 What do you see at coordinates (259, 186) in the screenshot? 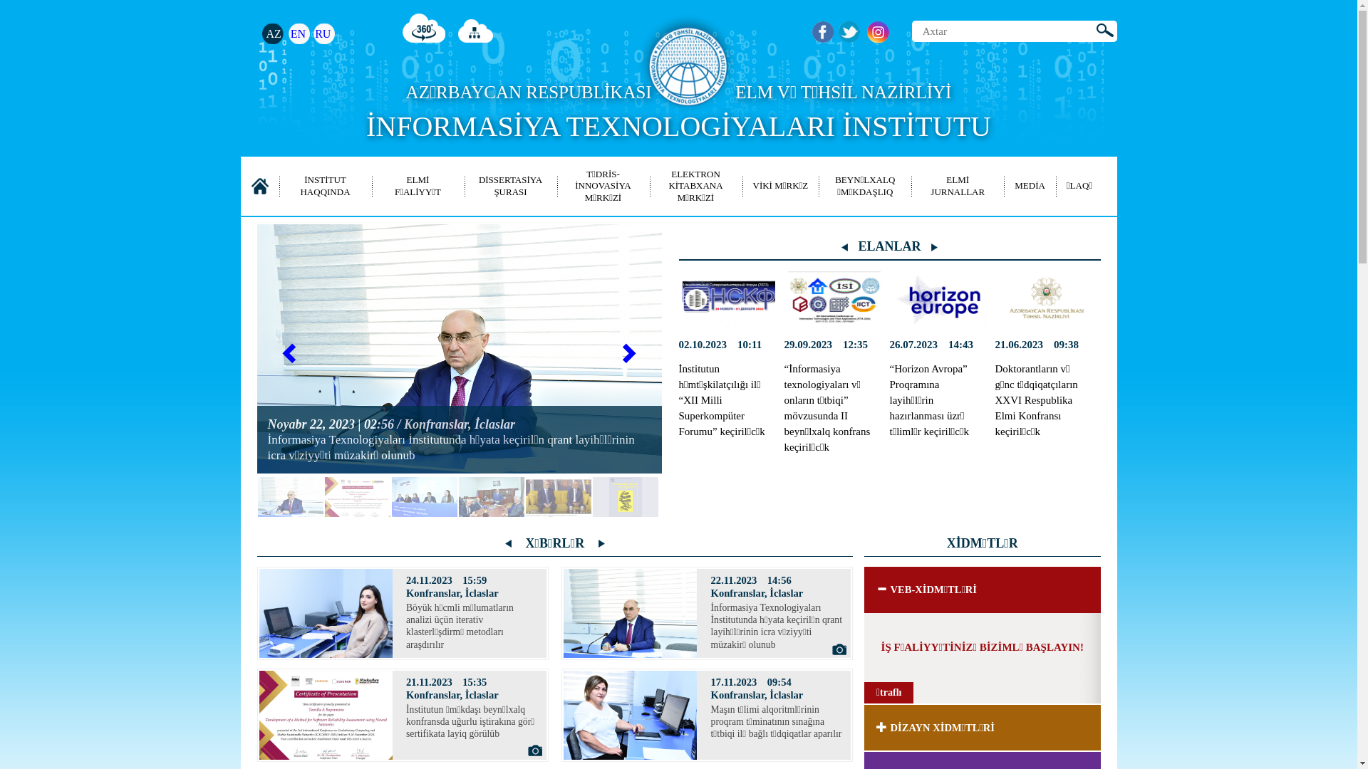
I see `HOME` at bounding box center [259, 186].